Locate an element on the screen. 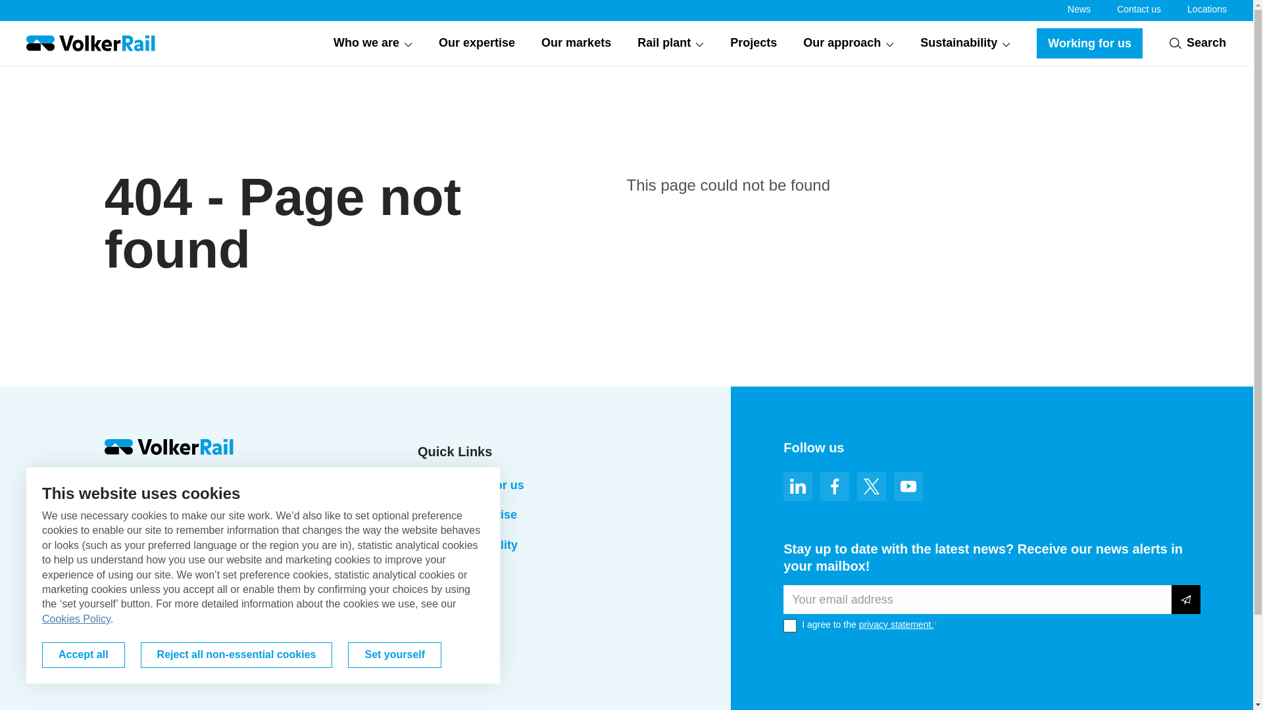 The width and height of the screenshot is (1263, 710). Our expertise is located at coordinates (476, 43).